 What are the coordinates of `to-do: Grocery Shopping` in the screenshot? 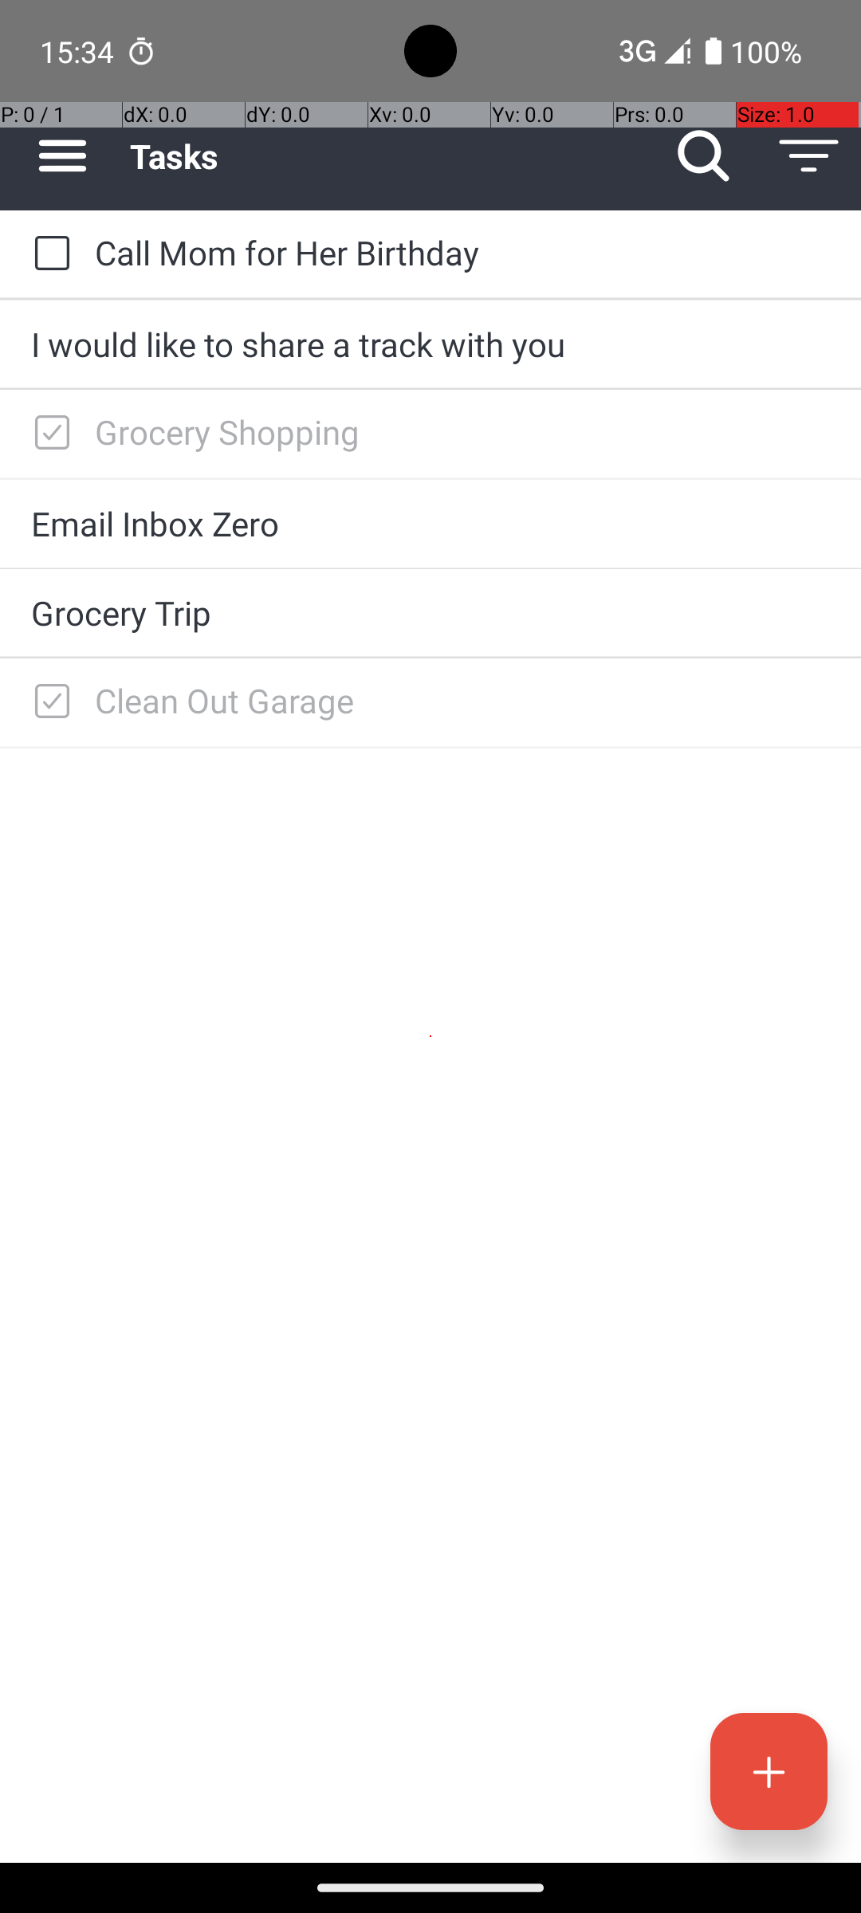 It's located at (48, 434).